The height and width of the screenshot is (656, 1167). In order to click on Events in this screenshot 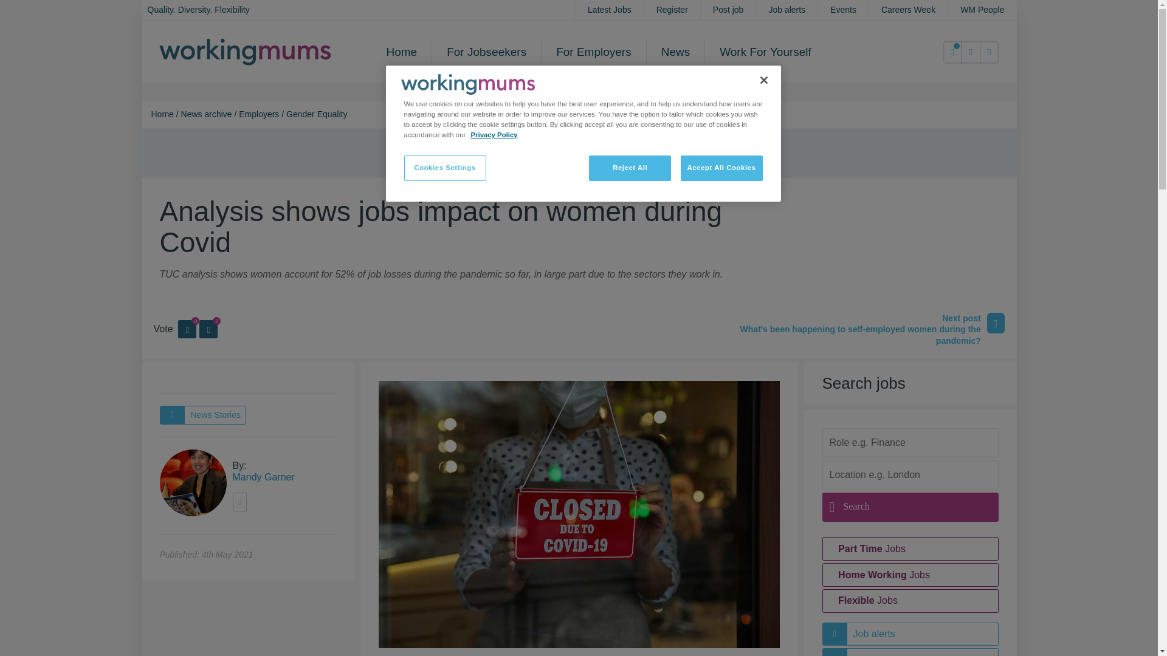, I will do `click(842, 10)`.